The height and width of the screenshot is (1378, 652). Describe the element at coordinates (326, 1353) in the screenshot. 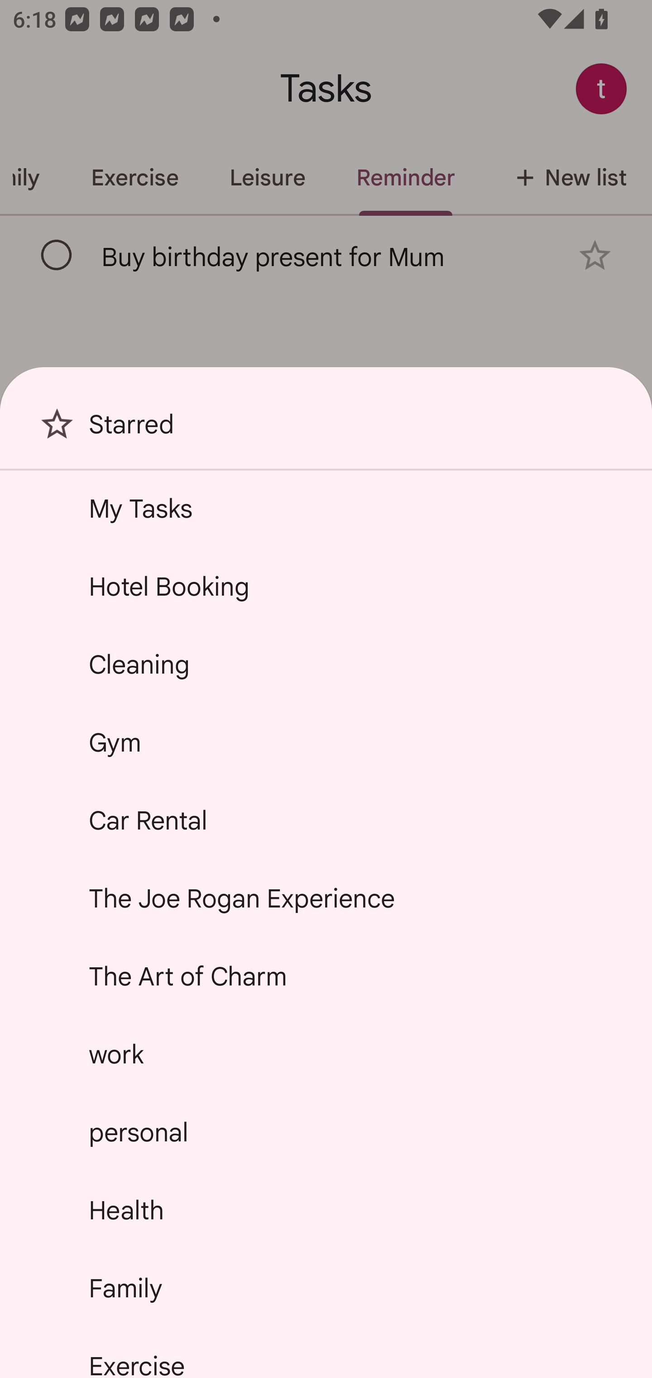

I see `Exercise` at that location.